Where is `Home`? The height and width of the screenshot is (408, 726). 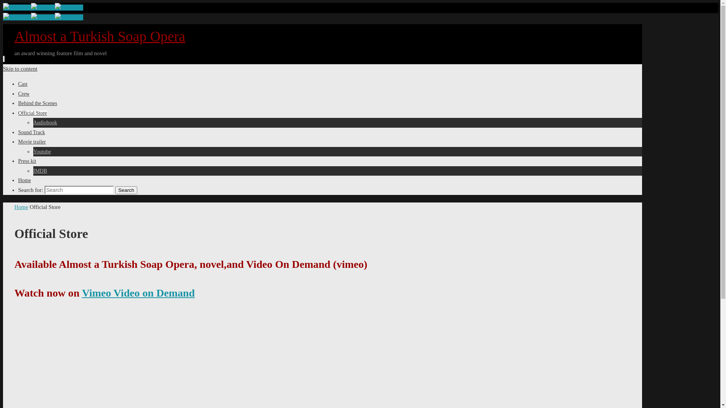 Home is located at coordinates (21, 207).